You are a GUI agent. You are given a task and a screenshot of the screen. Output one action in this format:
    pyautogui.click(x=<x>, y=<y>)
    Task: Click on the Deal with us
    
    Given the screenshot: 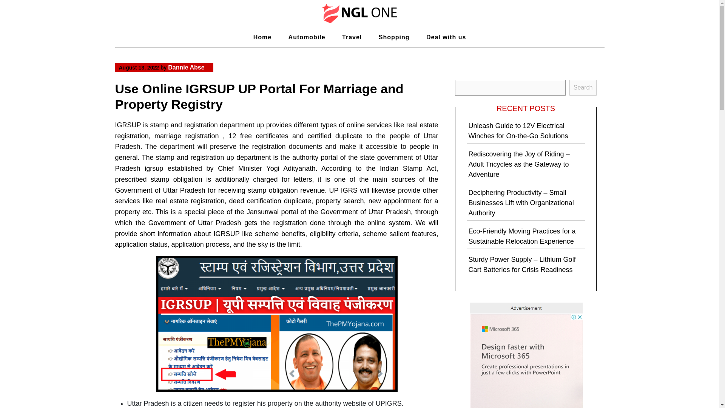 What is the action you would take?
    pyautogui.click(x=446, y=37)
    